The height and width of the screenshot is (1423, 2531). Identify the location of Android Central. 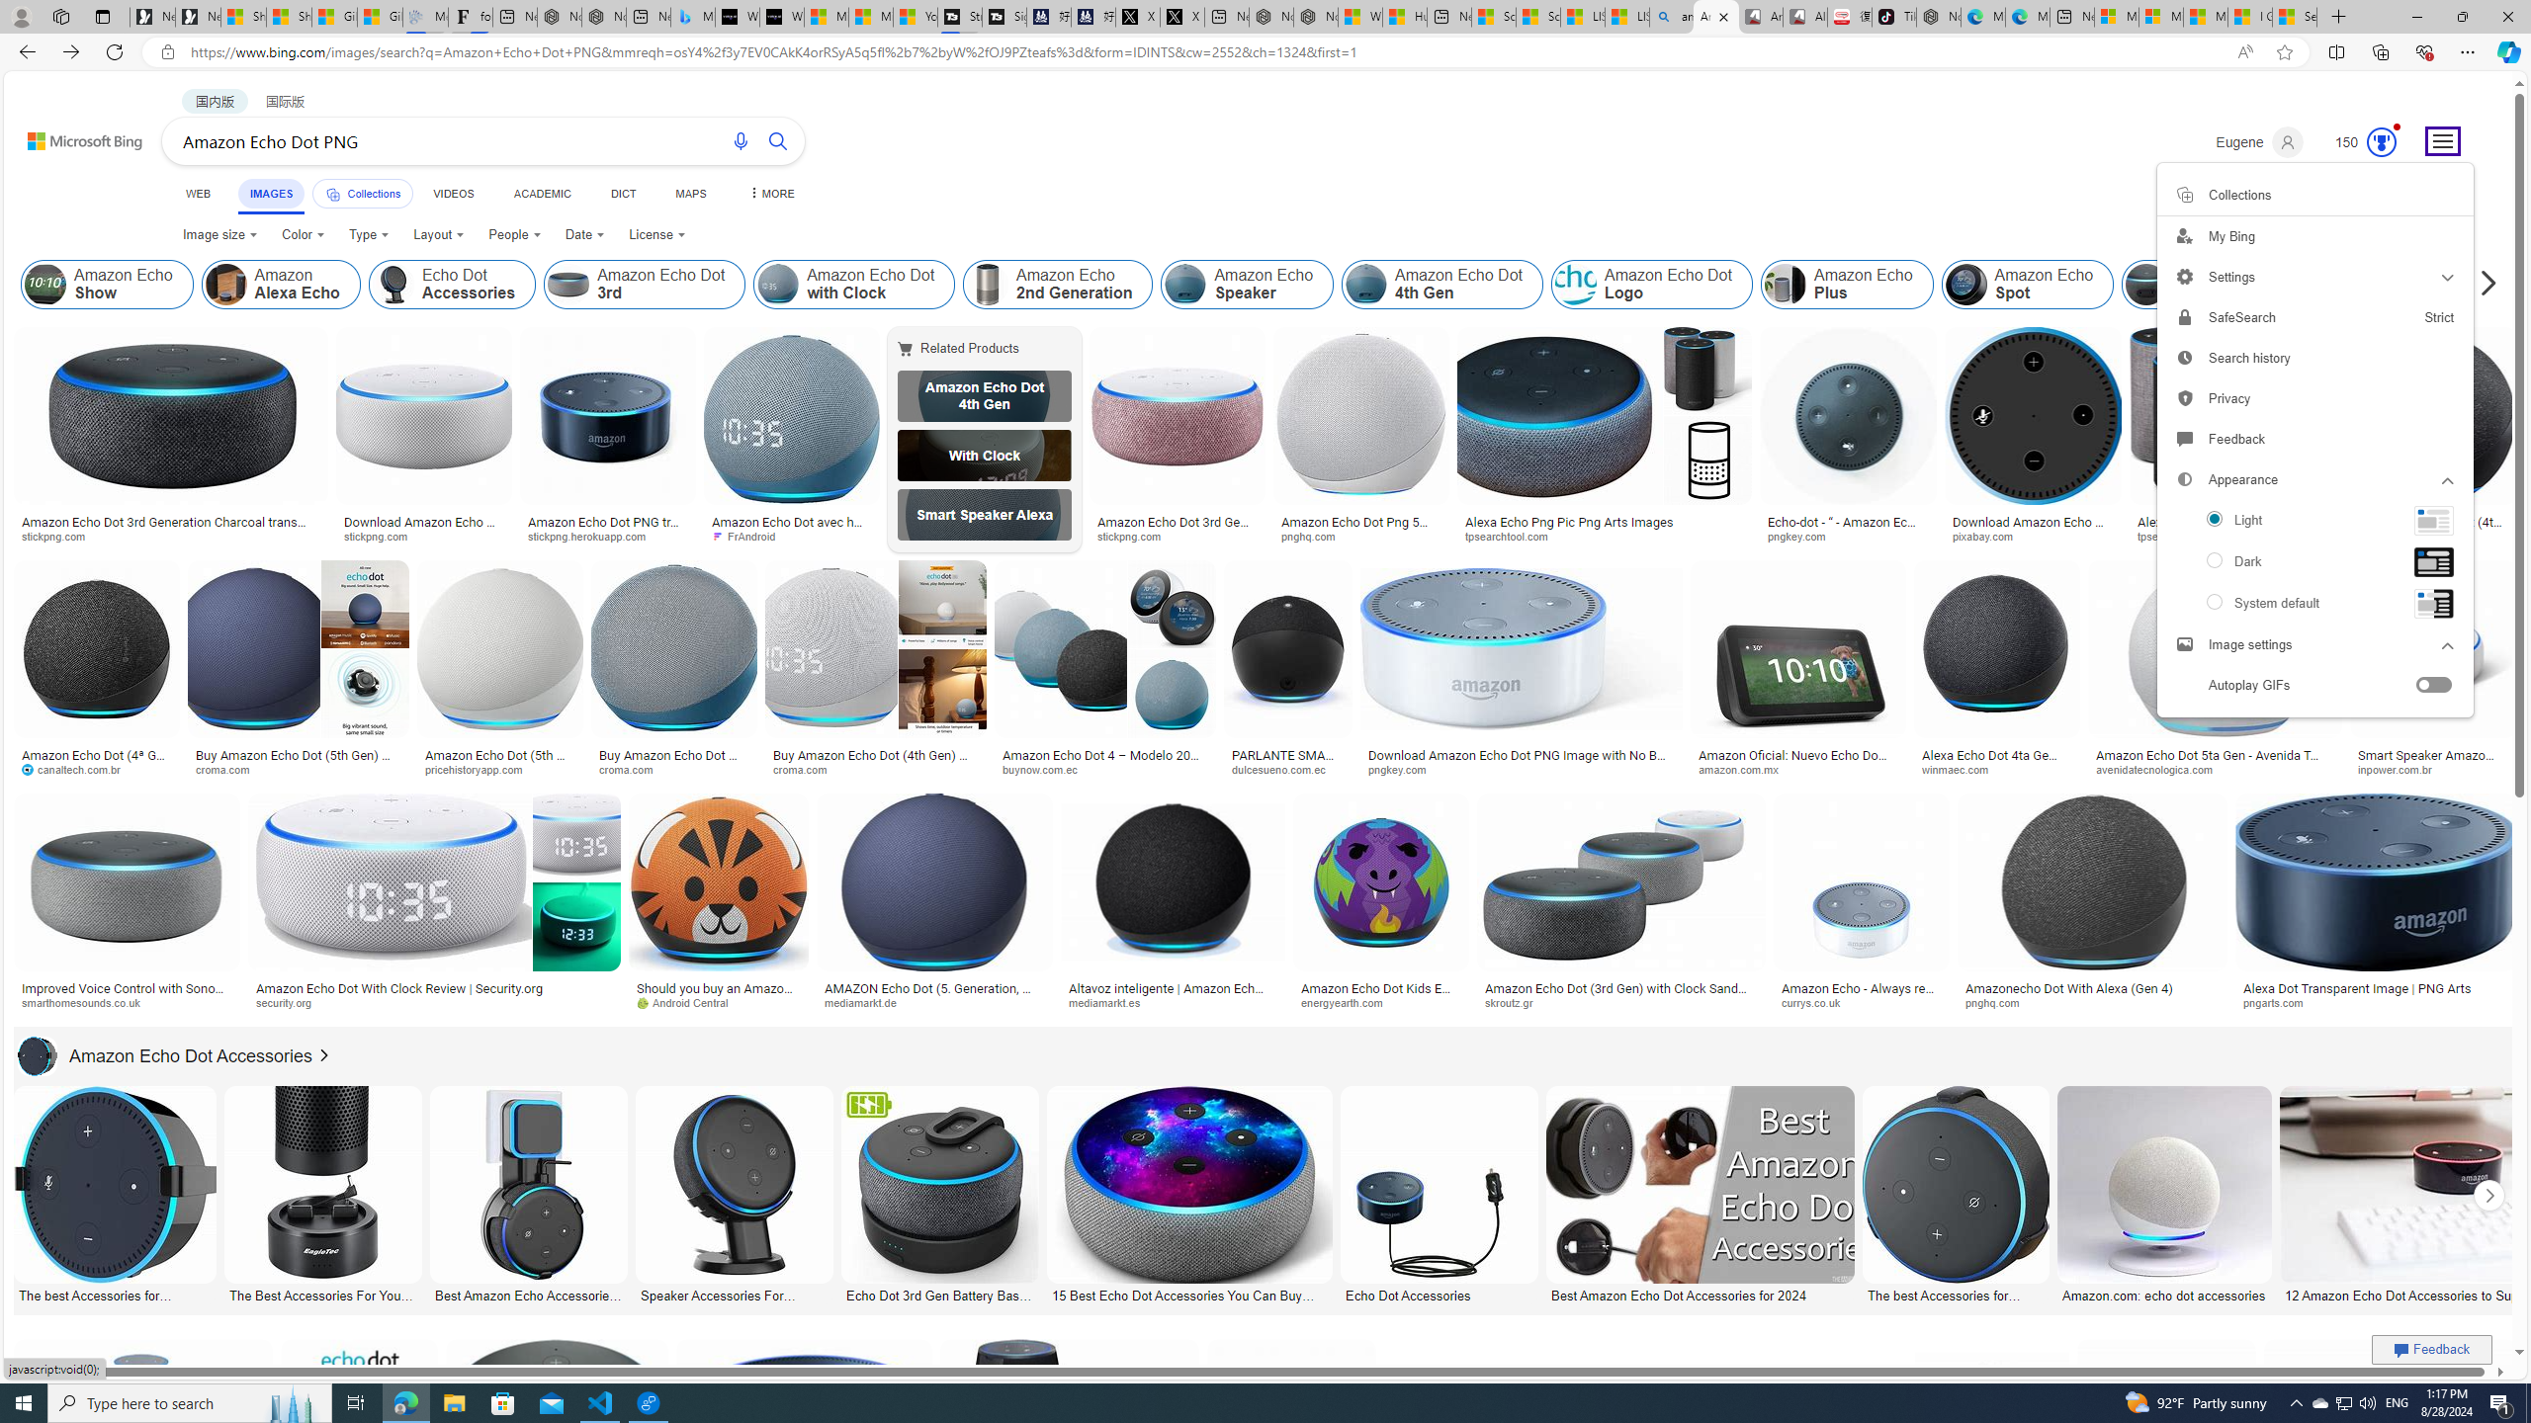
(718, 1002).